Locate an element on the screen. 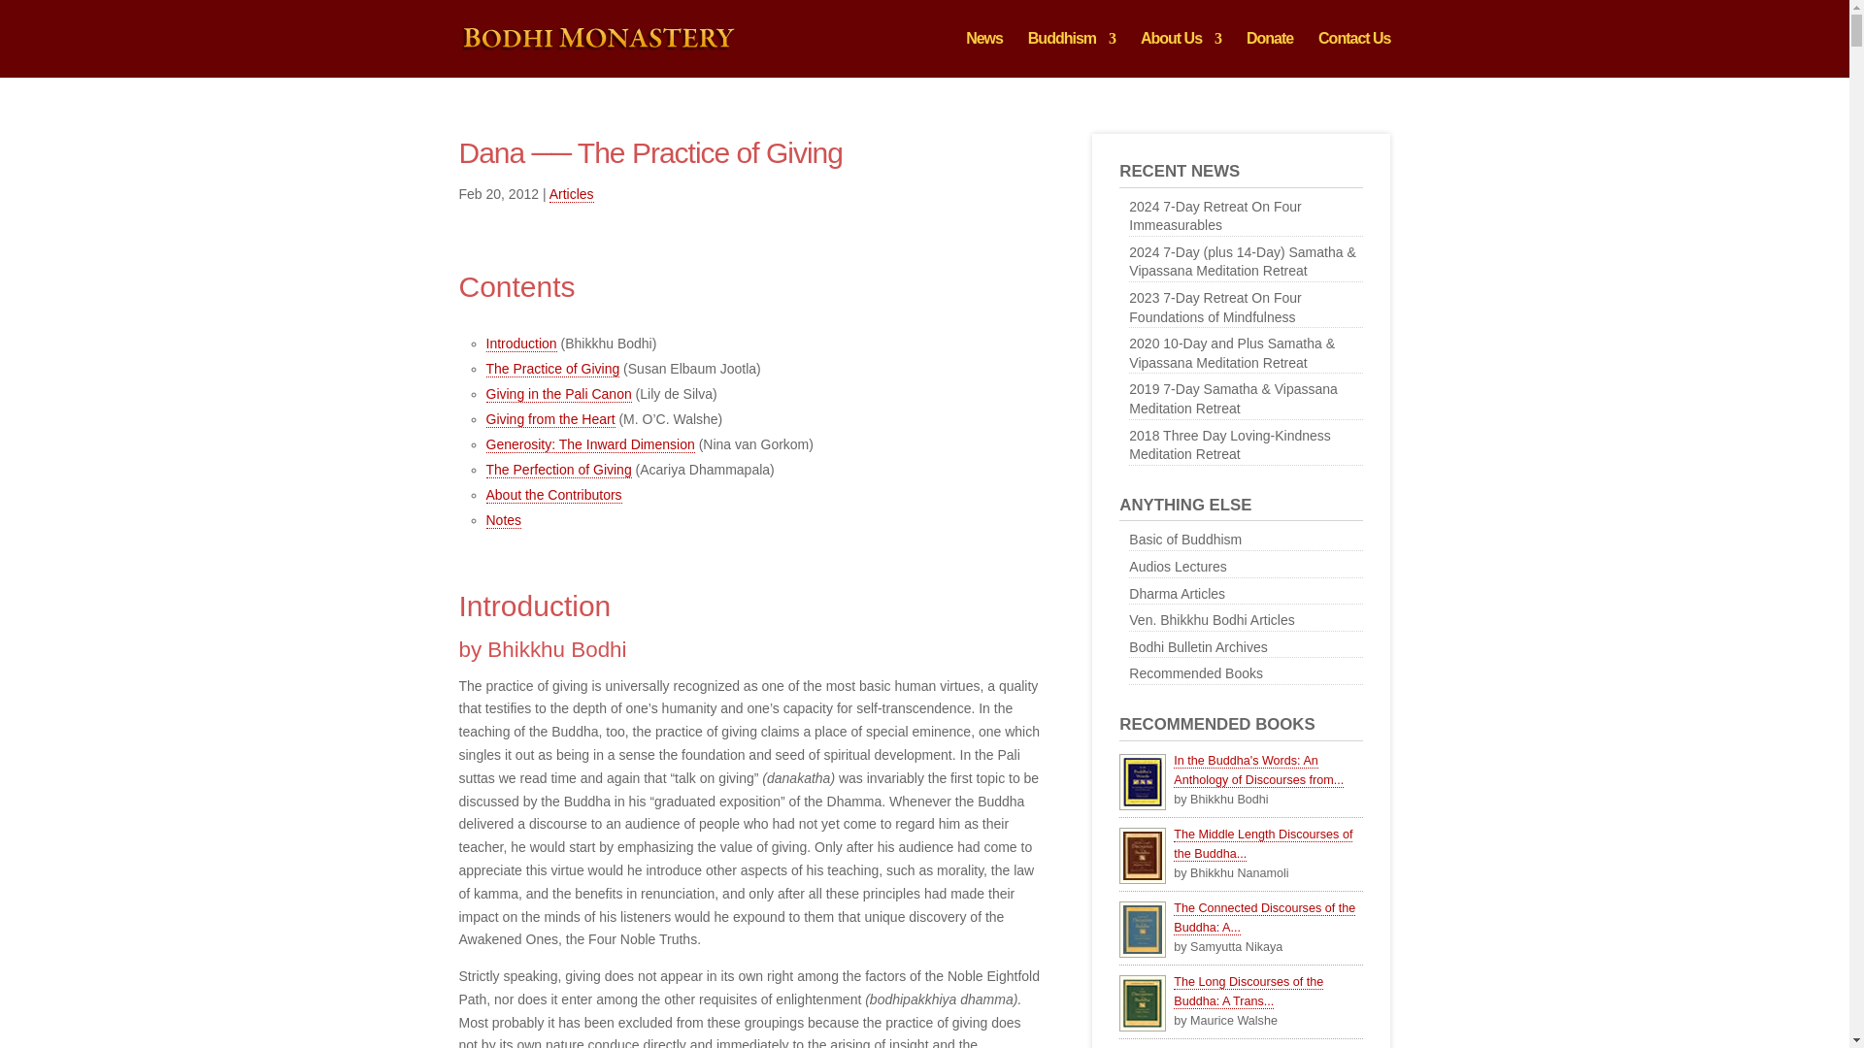 The width and height of the screenshot is (1864, 1048). Dharma Articles is located at coordinates (1246, 595).